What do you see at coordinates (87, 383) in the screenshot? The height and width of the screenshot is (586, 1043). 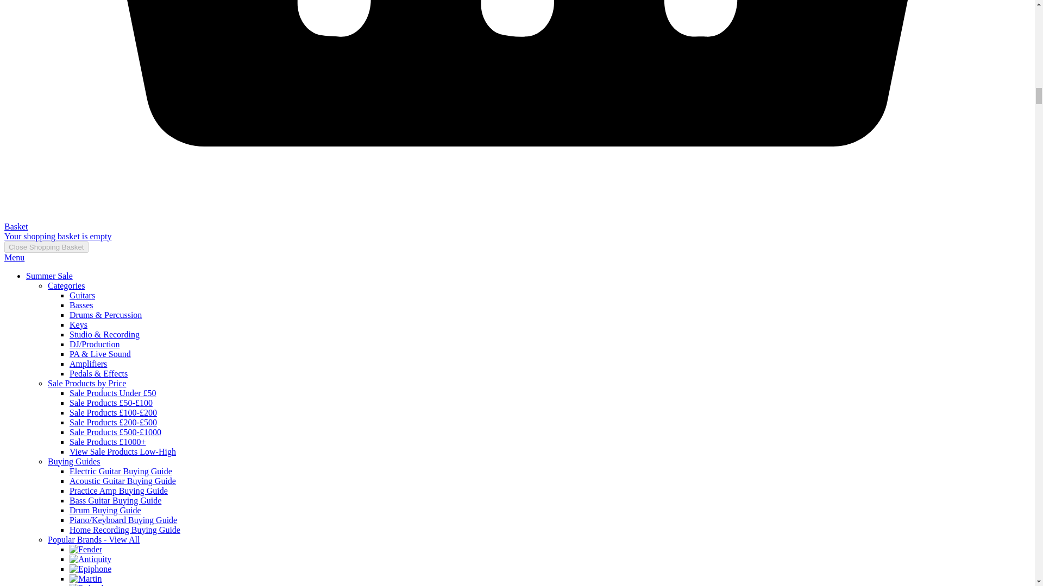 I see `Sale Products by Price` at bounding box center [87, 383].